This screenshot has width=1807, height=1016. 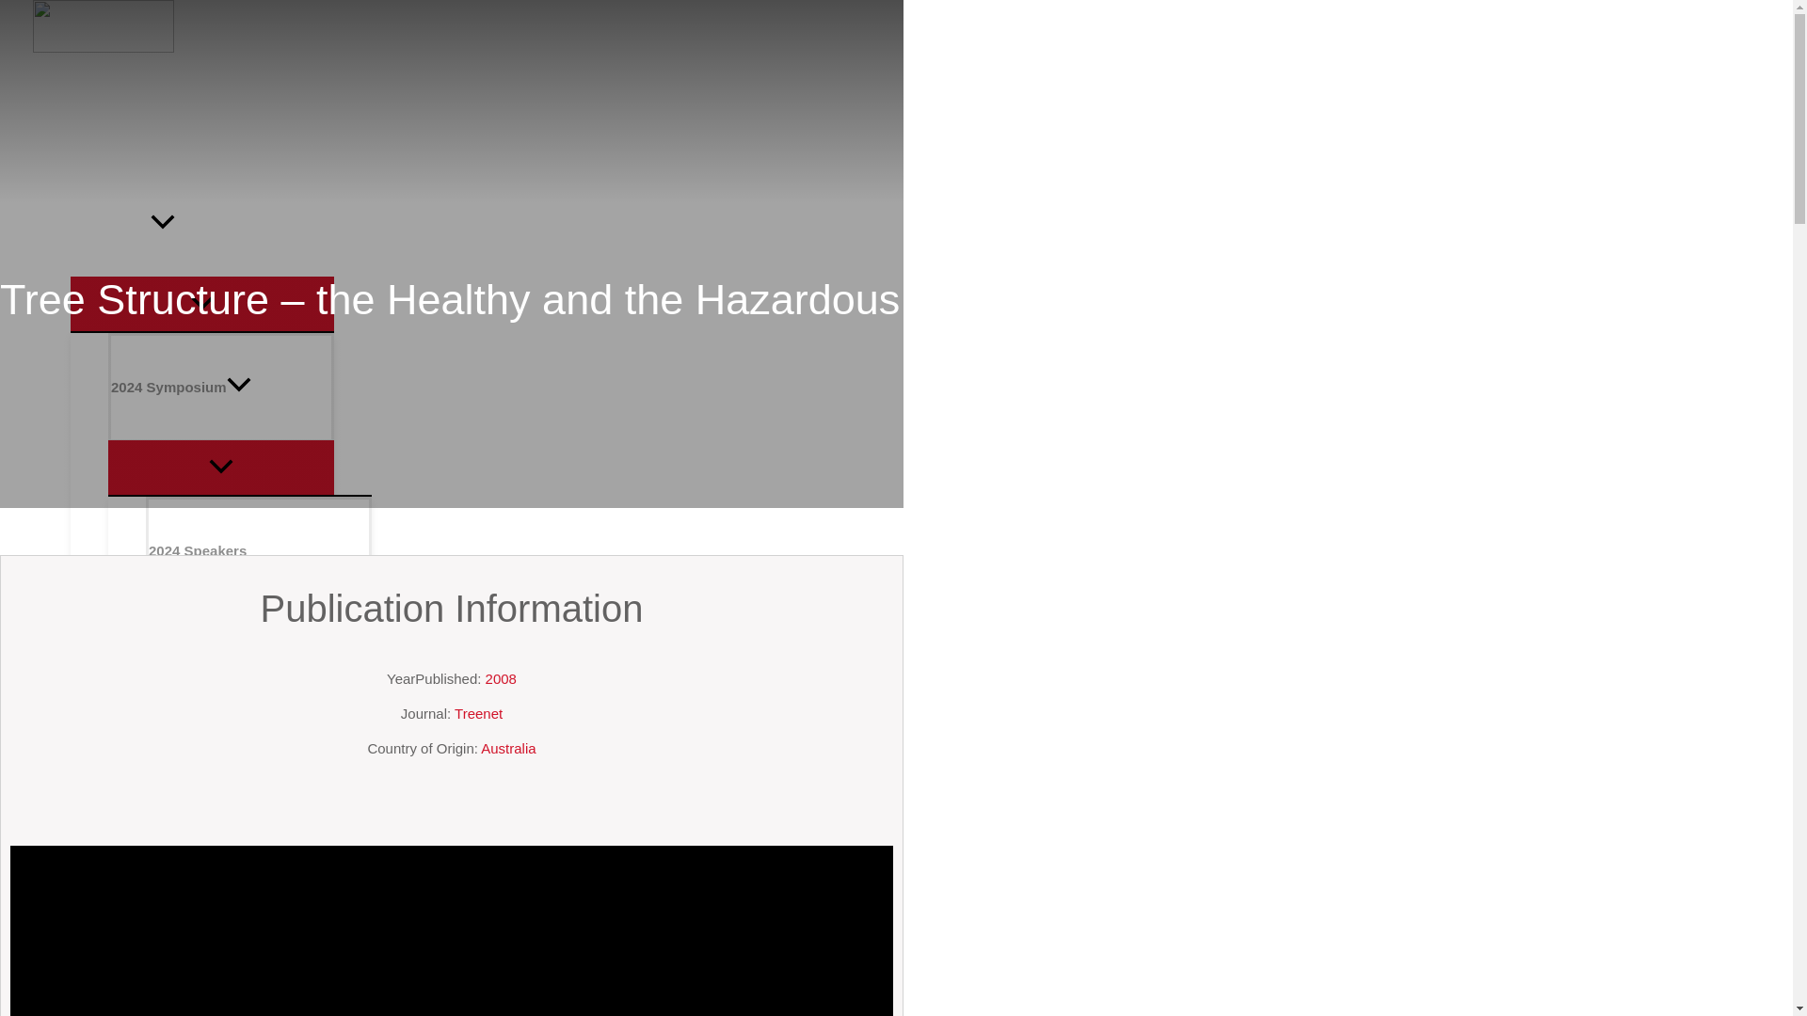 What do you see at coordinates (259, 765) in the screenshot?
I see `2024 Symposium Fees` at bounding box center [259, 765].